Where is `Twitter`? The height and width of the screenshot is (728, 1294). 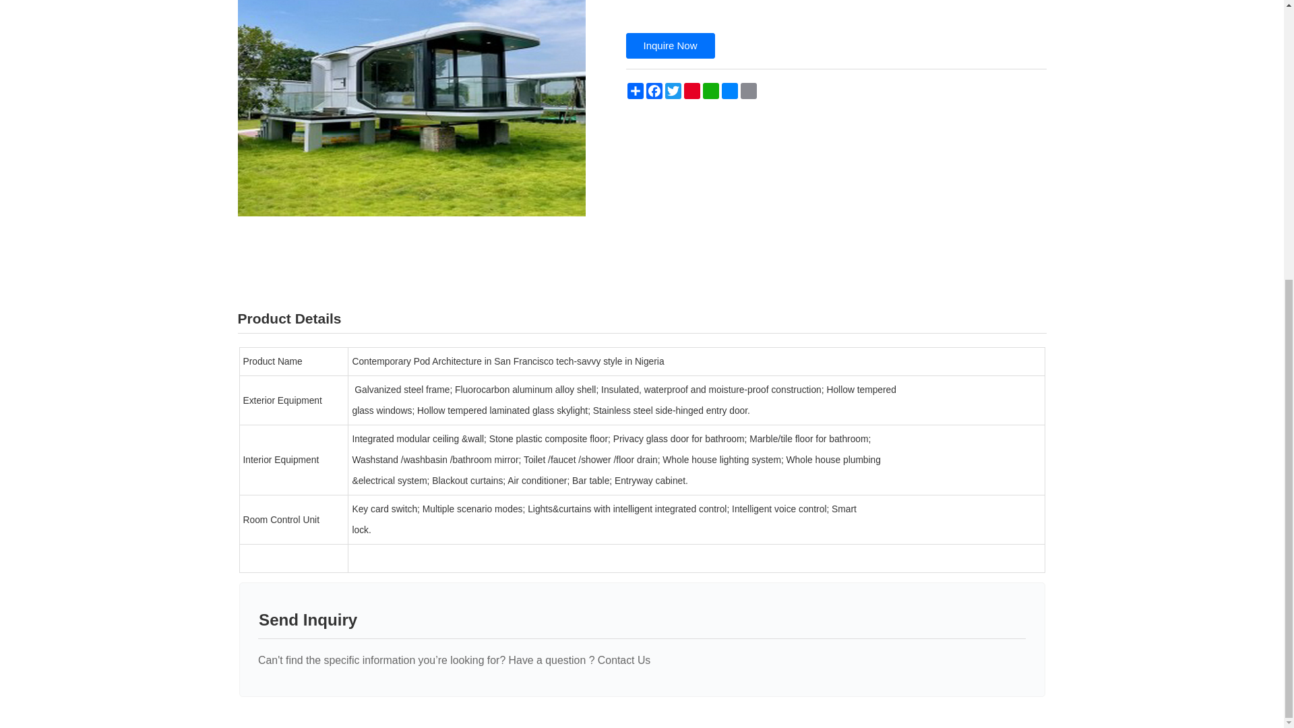
Twitter is located at coordinates (672, 90).